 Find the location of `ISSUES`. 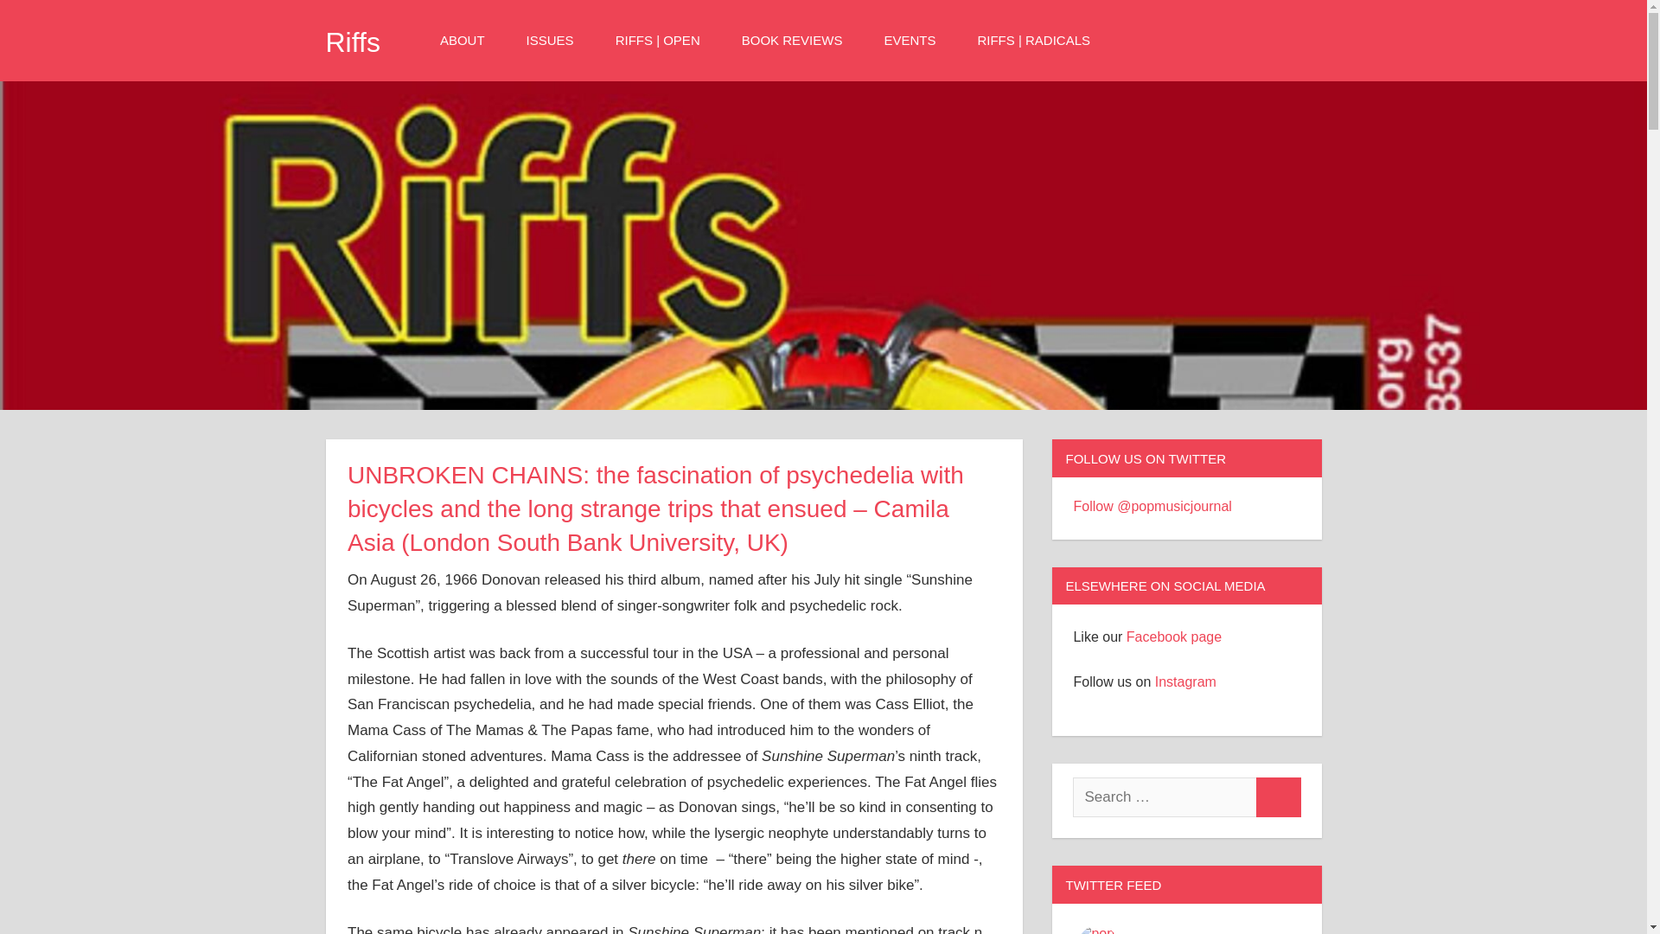

ISSUES is located at coordinates (555, 40).